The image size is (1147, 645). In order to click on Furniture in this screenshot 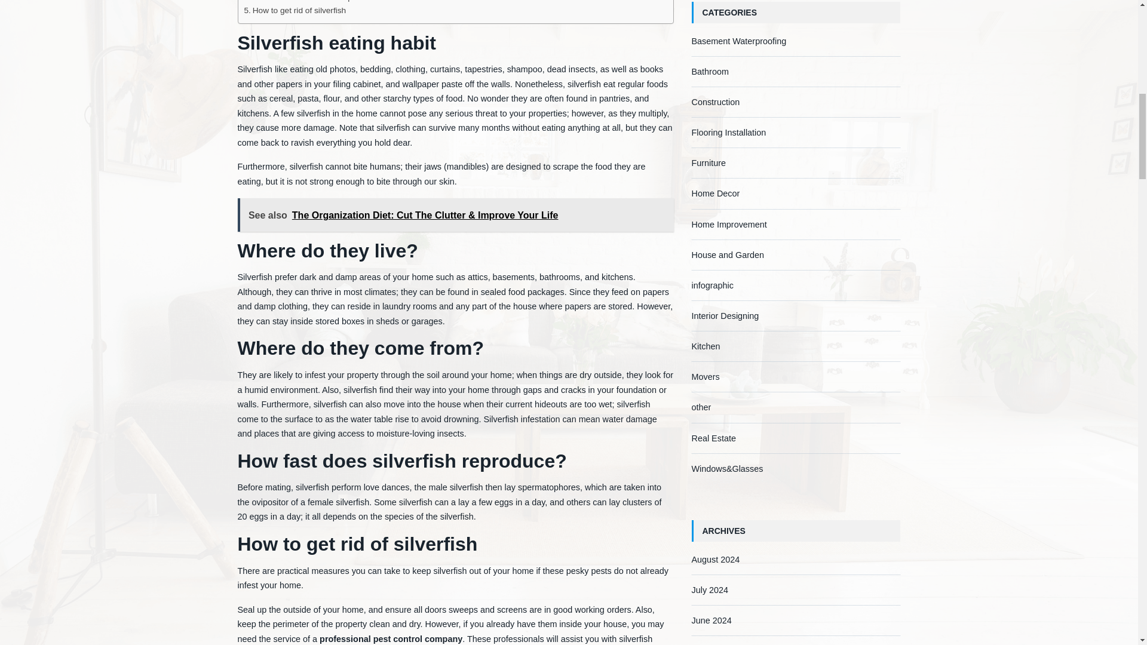, I will do `click(709, 162)`.